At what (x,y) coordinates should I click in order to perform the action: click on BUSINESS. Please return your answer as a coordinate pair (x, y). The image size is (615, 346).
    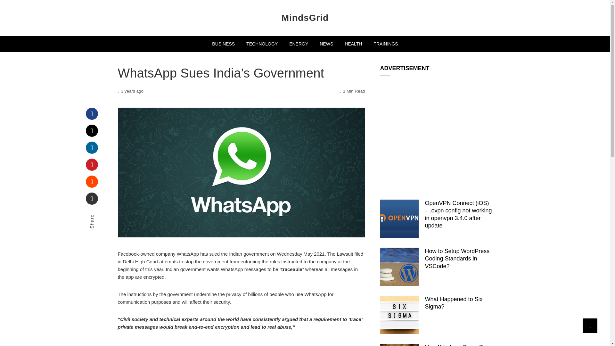
    Looking at the image, I should click on (224, 44).